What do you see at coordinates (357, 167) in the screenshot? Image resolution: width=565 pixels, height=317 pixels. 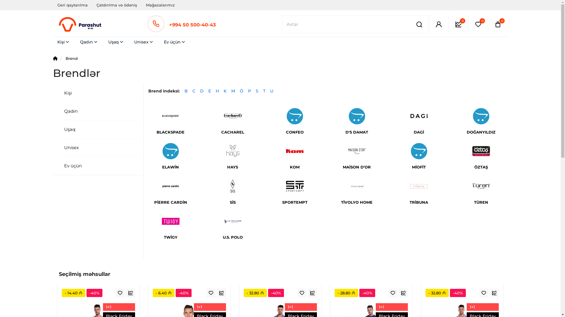 I see `MAISON D'OR` at bounding box center [357, 167].